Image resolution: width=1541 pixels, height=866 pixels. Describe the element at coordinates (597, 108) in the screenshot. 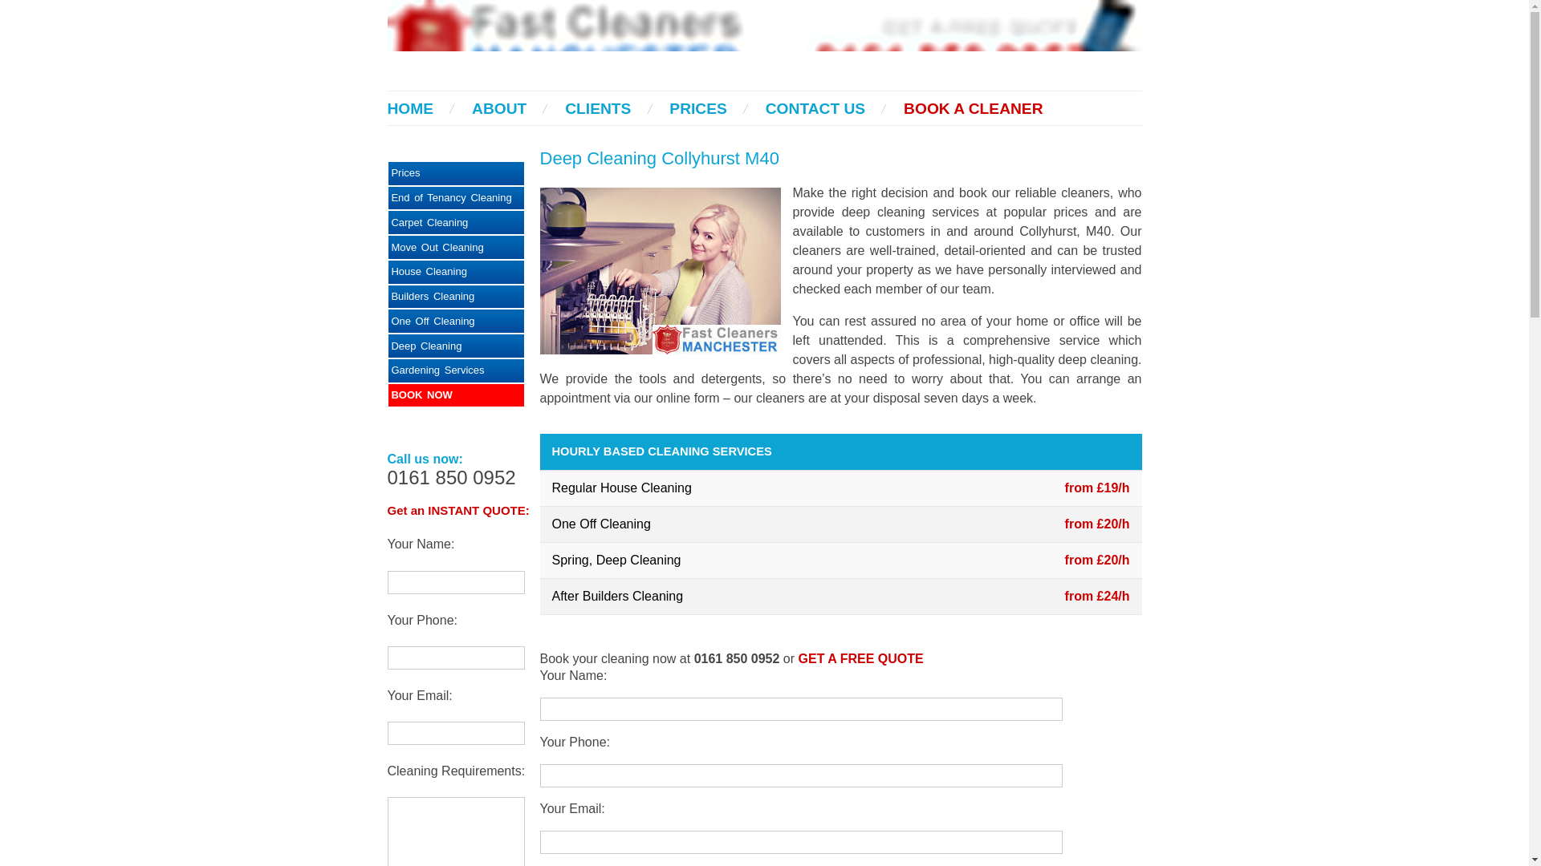

I see `CLIENTS` at that location.